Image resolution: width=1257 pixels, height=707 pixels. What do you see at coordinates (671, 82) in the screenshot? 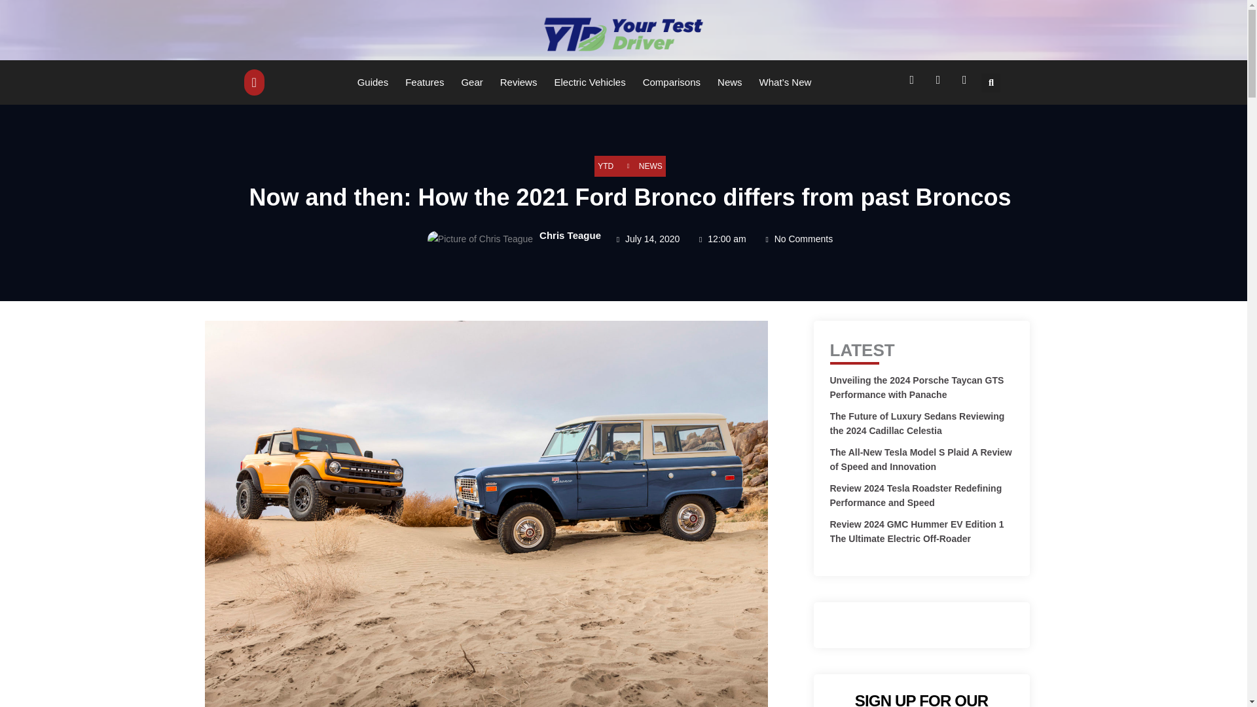
I see `Comparisons` at bounding box center [671, 82].